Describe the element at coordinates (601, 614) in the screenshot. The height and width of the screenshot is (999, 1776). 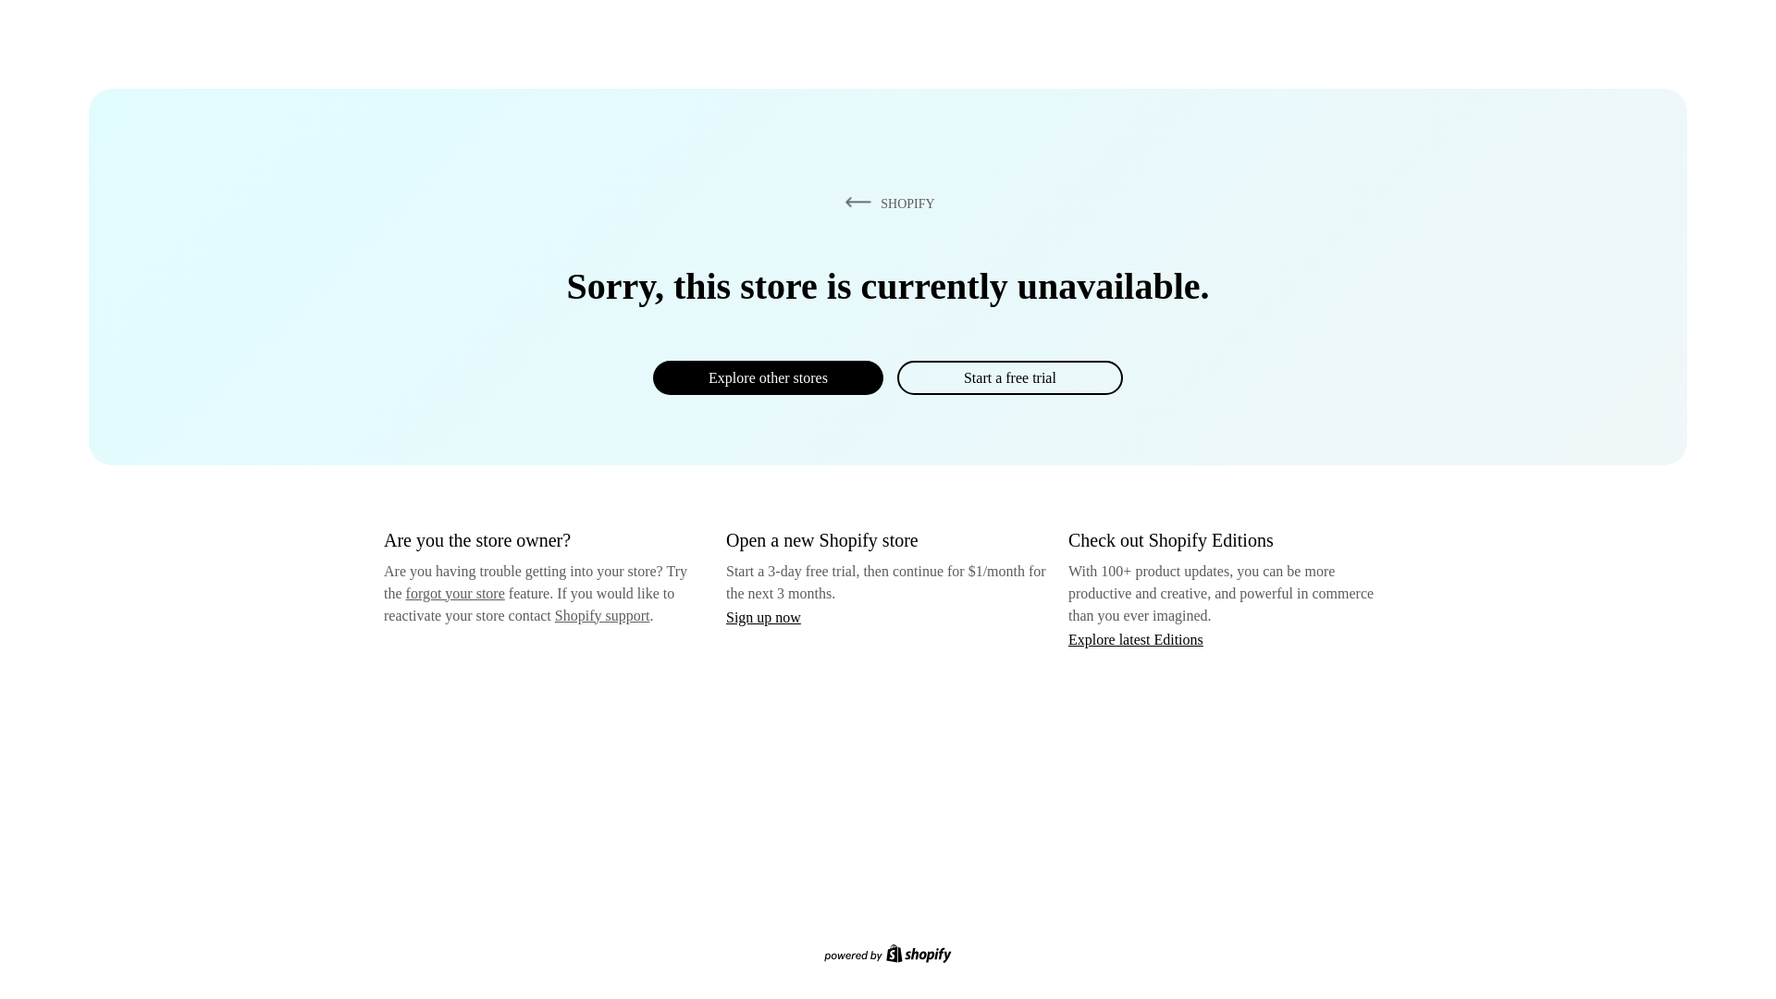
I see `Shopify support` at that location.